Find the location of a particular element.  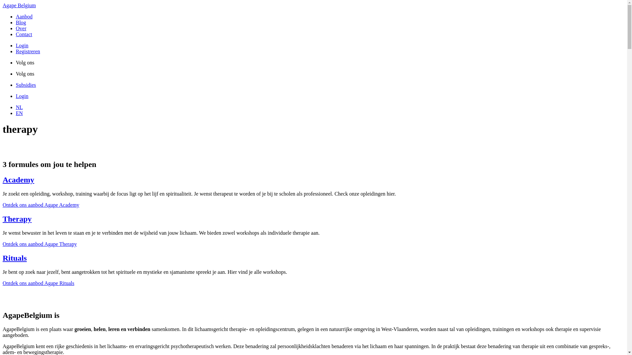

Ontdek ons aanbod Agape Academy is located at coordinates (41, 205).